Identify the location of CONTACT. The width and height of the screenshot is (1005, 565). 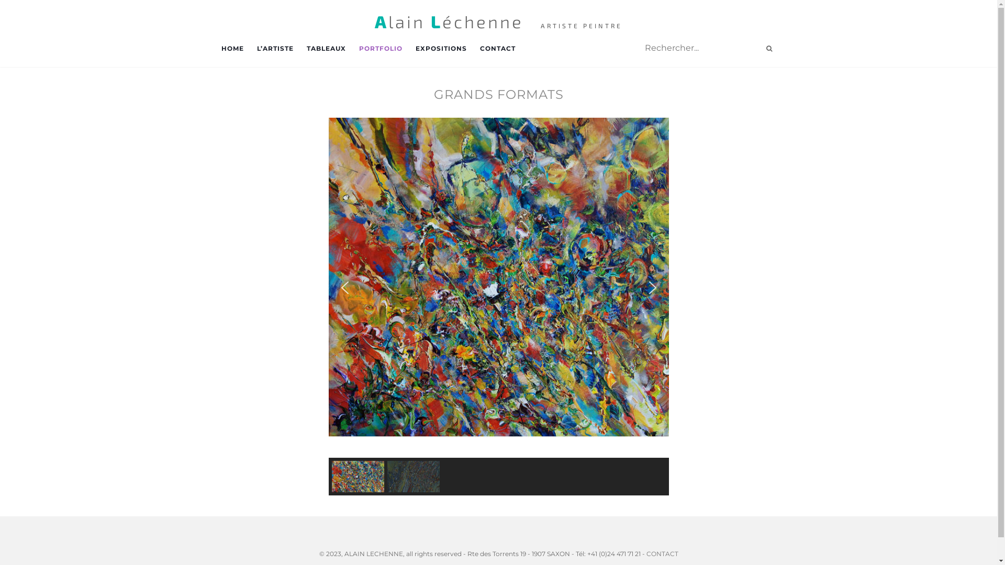
(662, 553).